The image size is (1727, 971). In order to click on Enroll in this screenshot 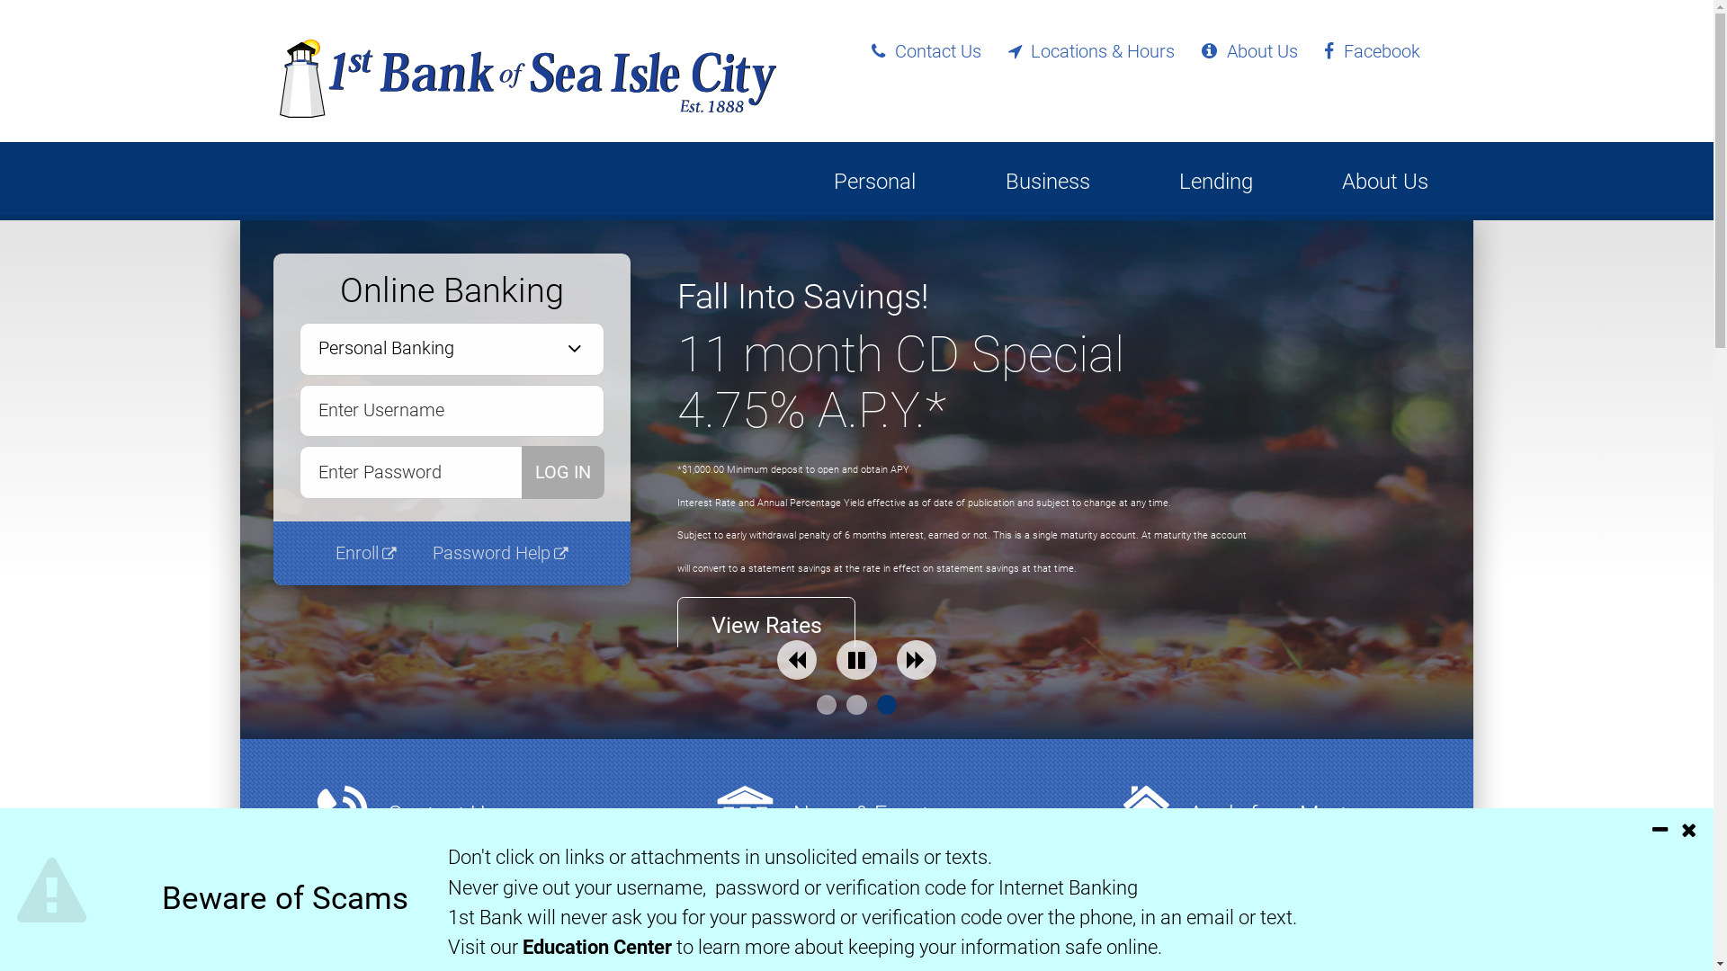, I will do `click(367, 554)`.